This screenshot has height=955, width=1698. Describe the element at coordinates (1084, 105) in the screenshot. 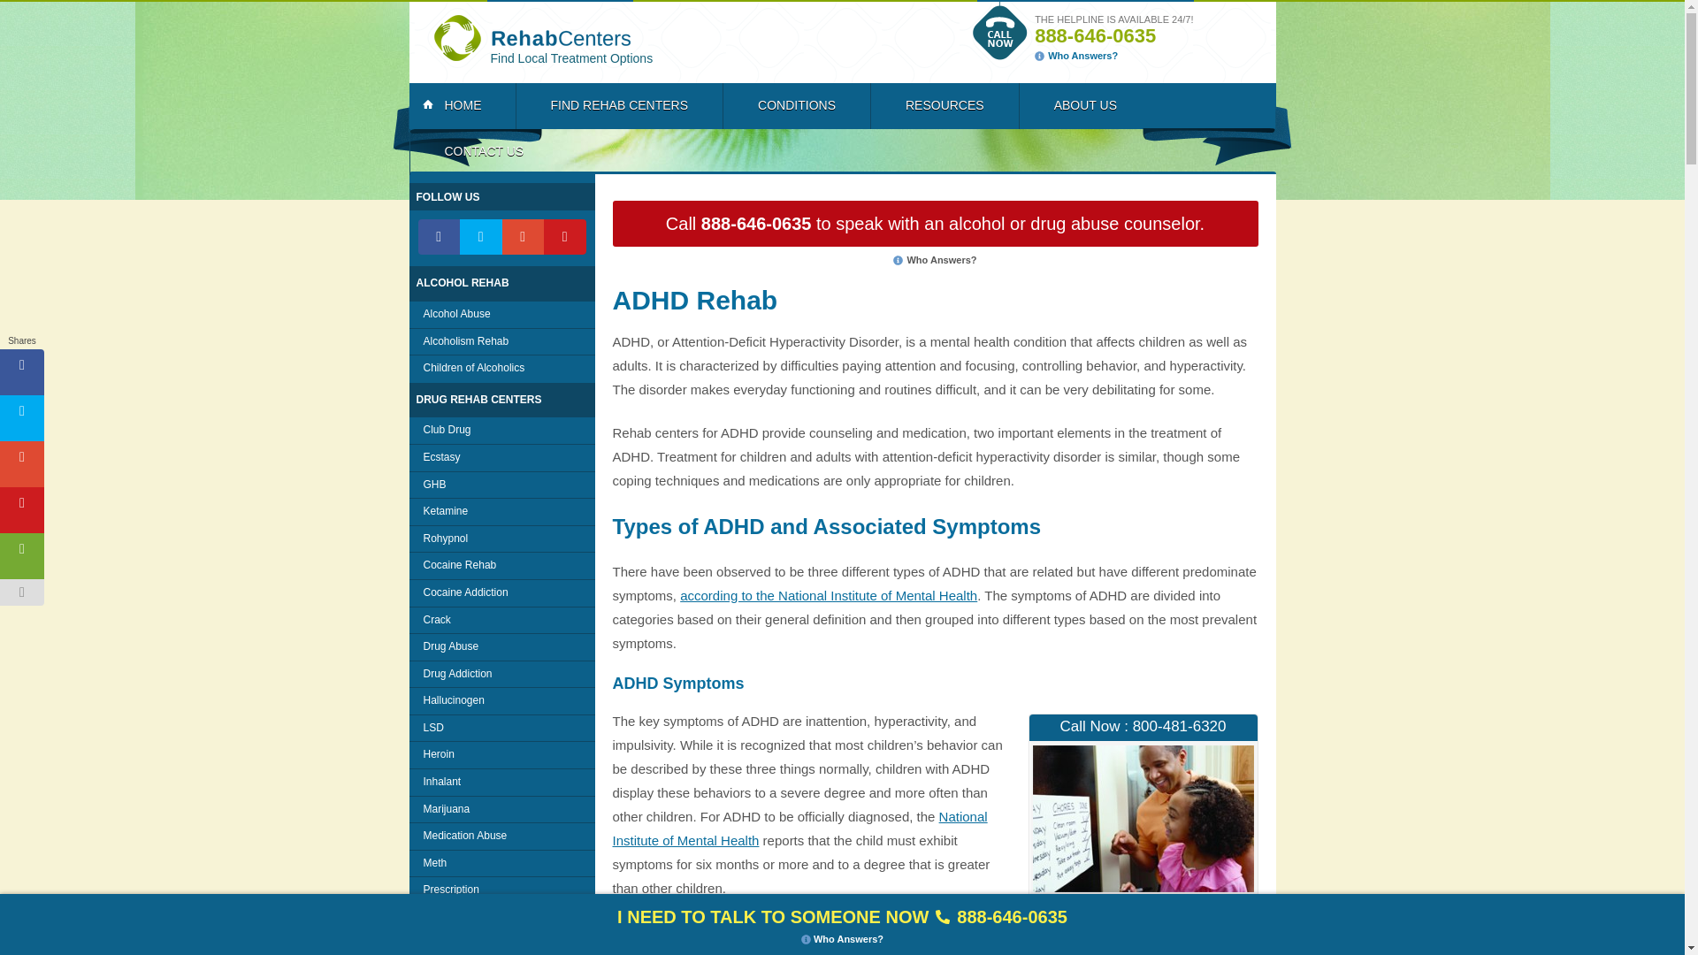

I see `ABOUT US` at that location.